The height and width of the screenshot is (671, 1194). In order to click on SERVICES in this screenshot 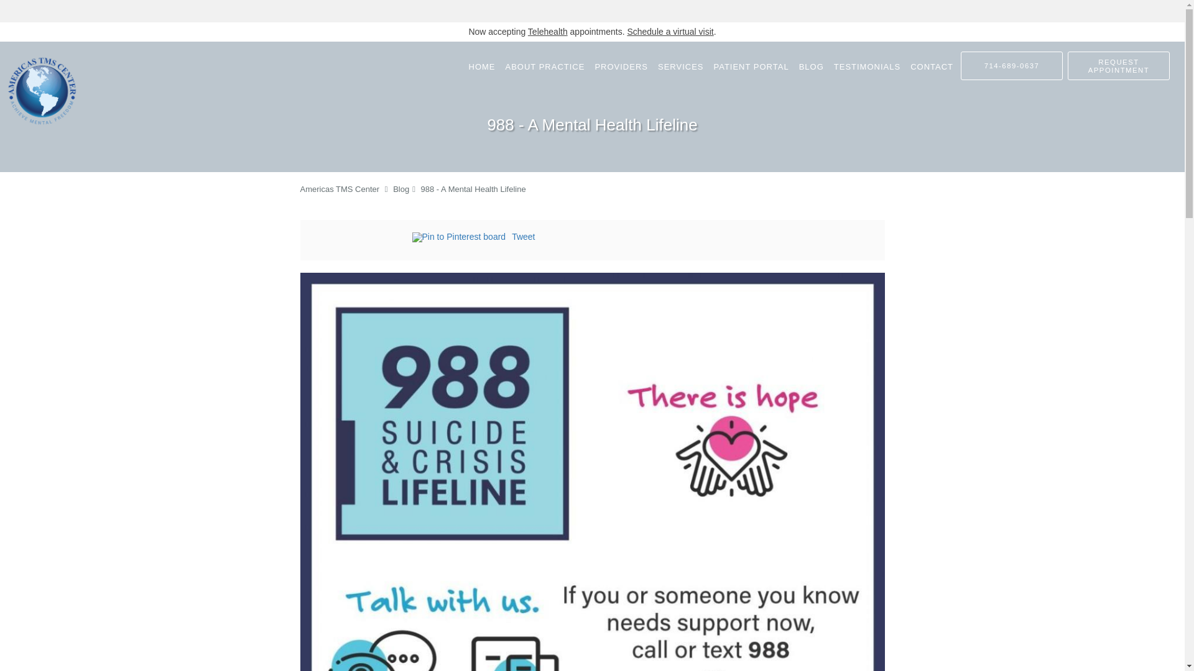, I will do `click(681, 66)`.